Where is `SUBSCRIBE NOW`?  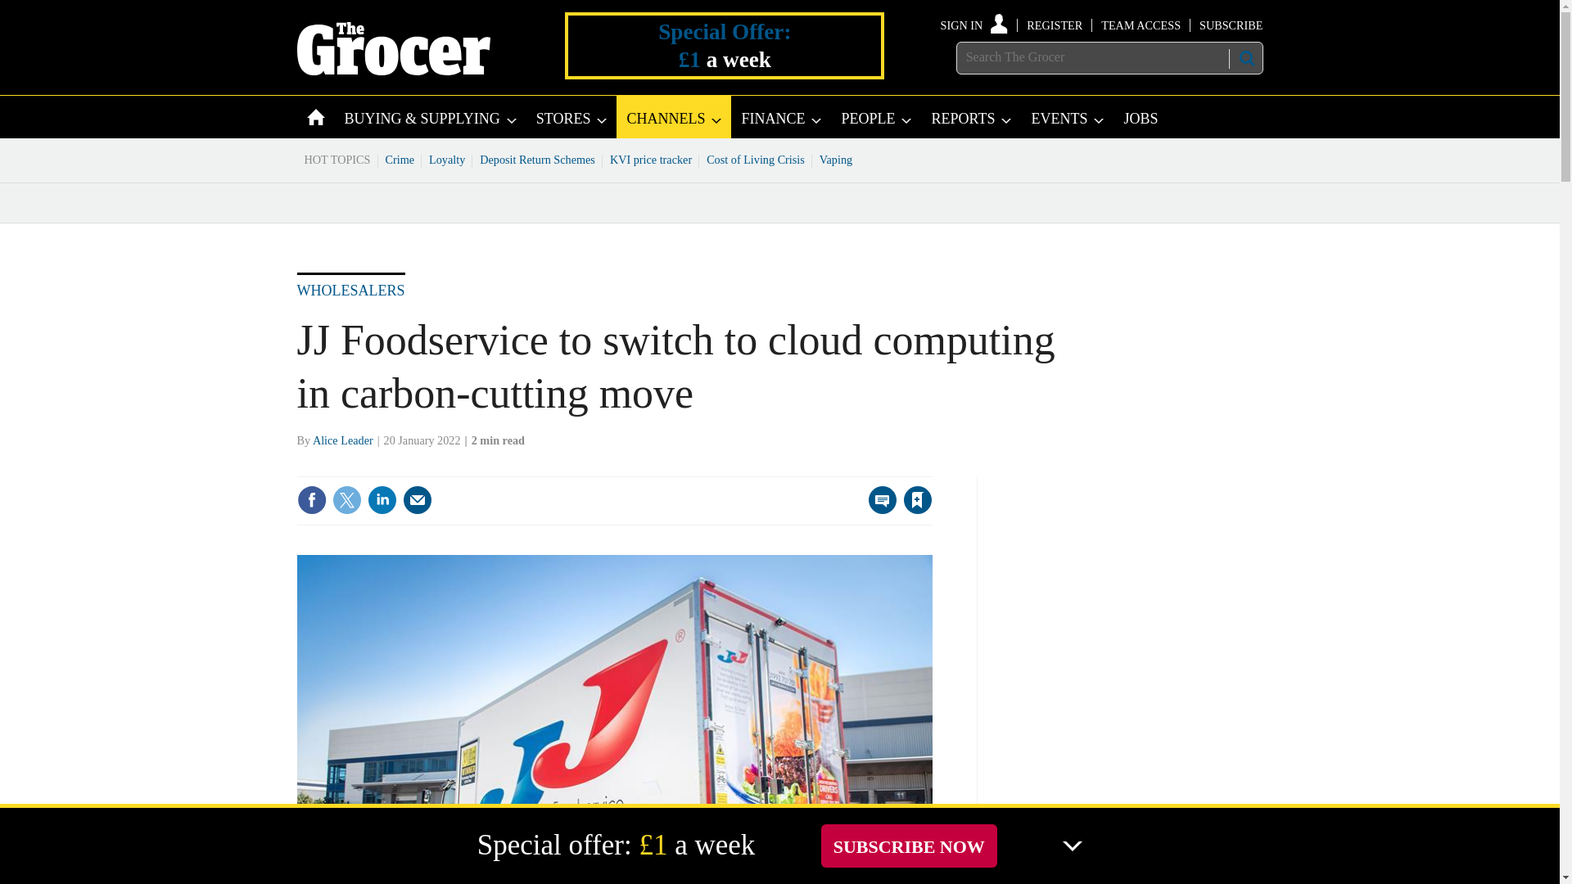 SUBSCRIBE NOW is located at coordinates (909, 845).